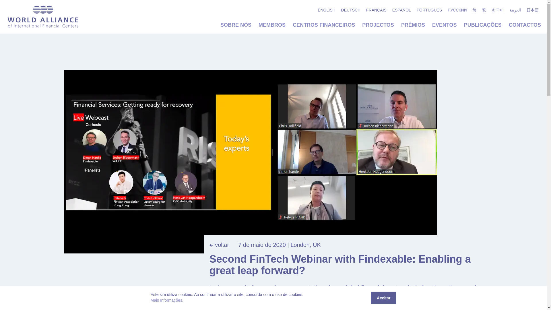 Image resolution: width=551 pixels, height=310 pixels. Describe the element at coordinates (383, 298) in the screenshot. I see `Aceitar` at that location.